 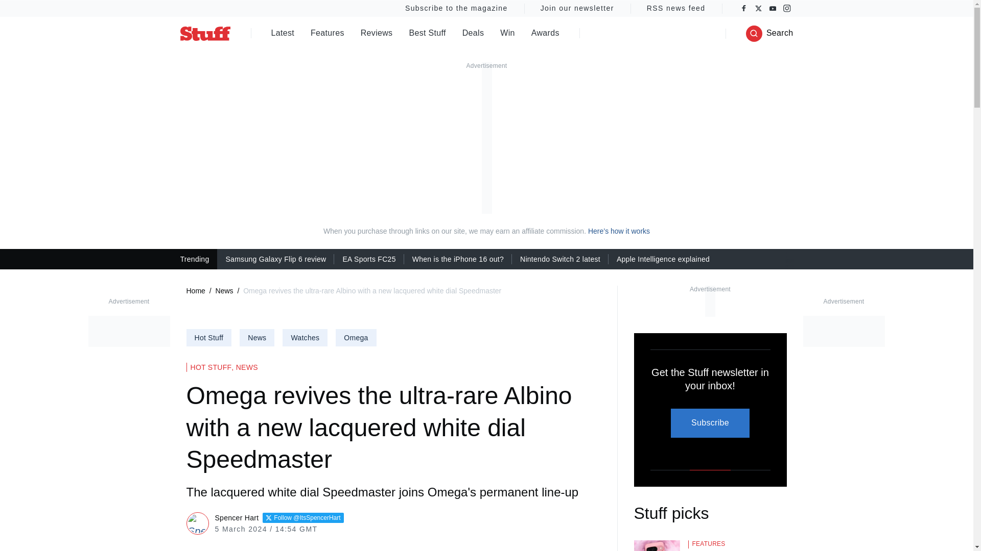 I want to click on RSS news feed, so click(x=676, y=8).